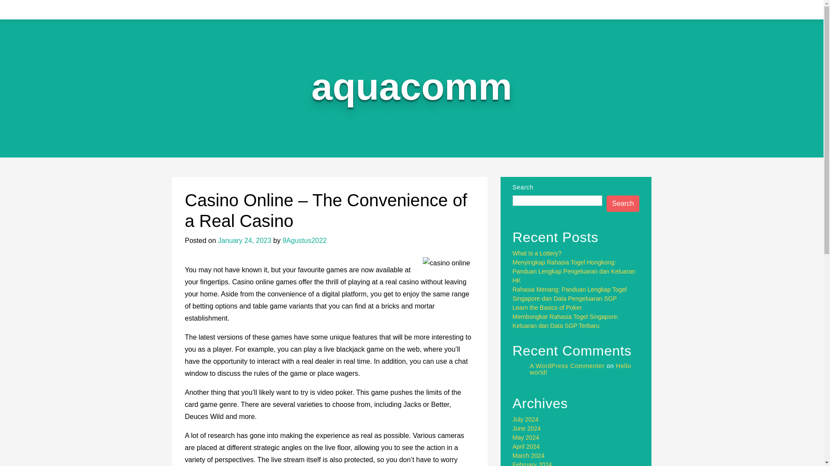  Describe the element at coordinates (526, 419) in the screenshot. I see `July 2024` at that location.